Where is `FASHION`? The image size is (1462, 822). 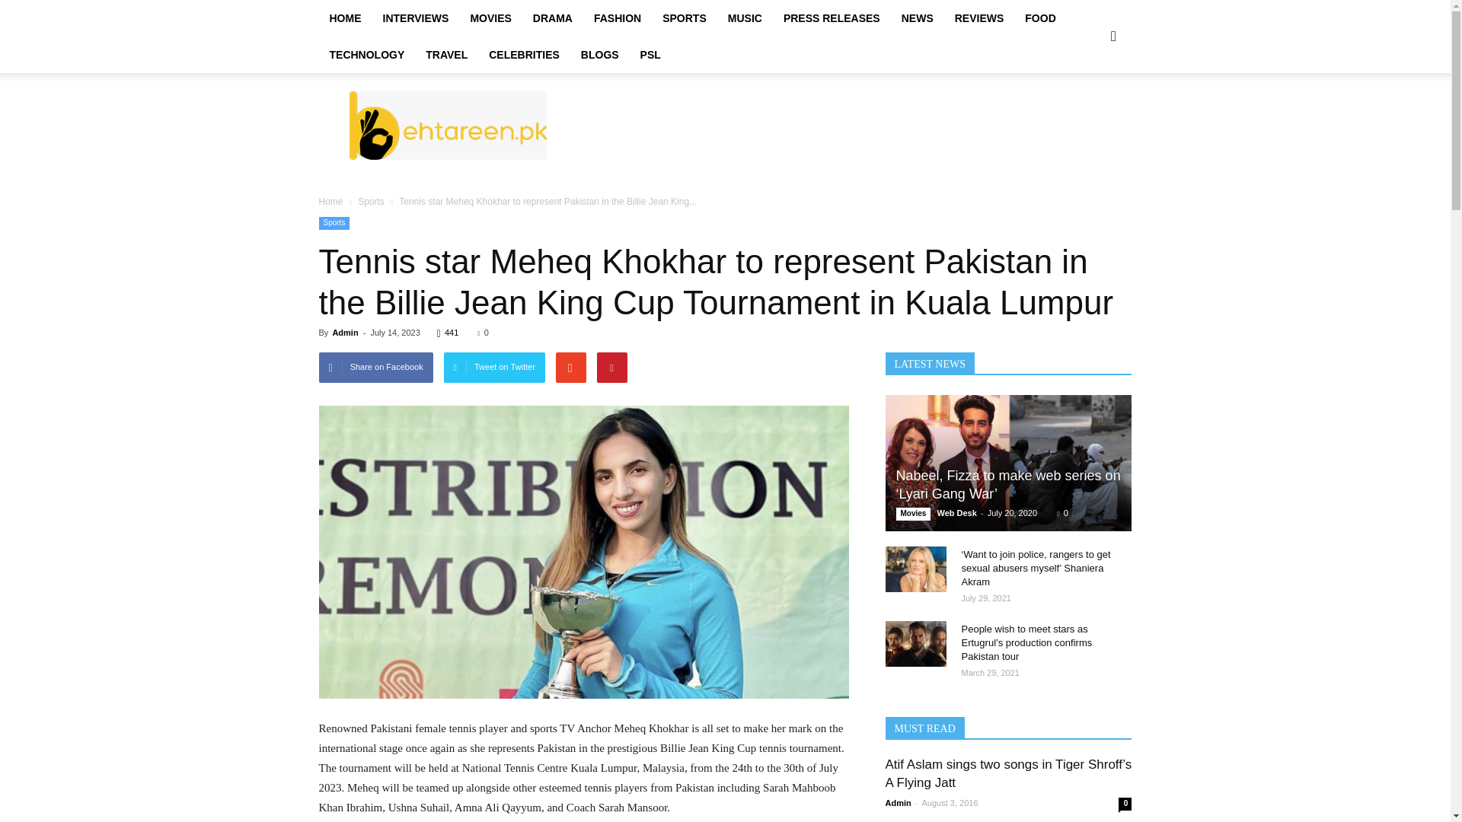
FASHION is located at coordinates (618, 18).